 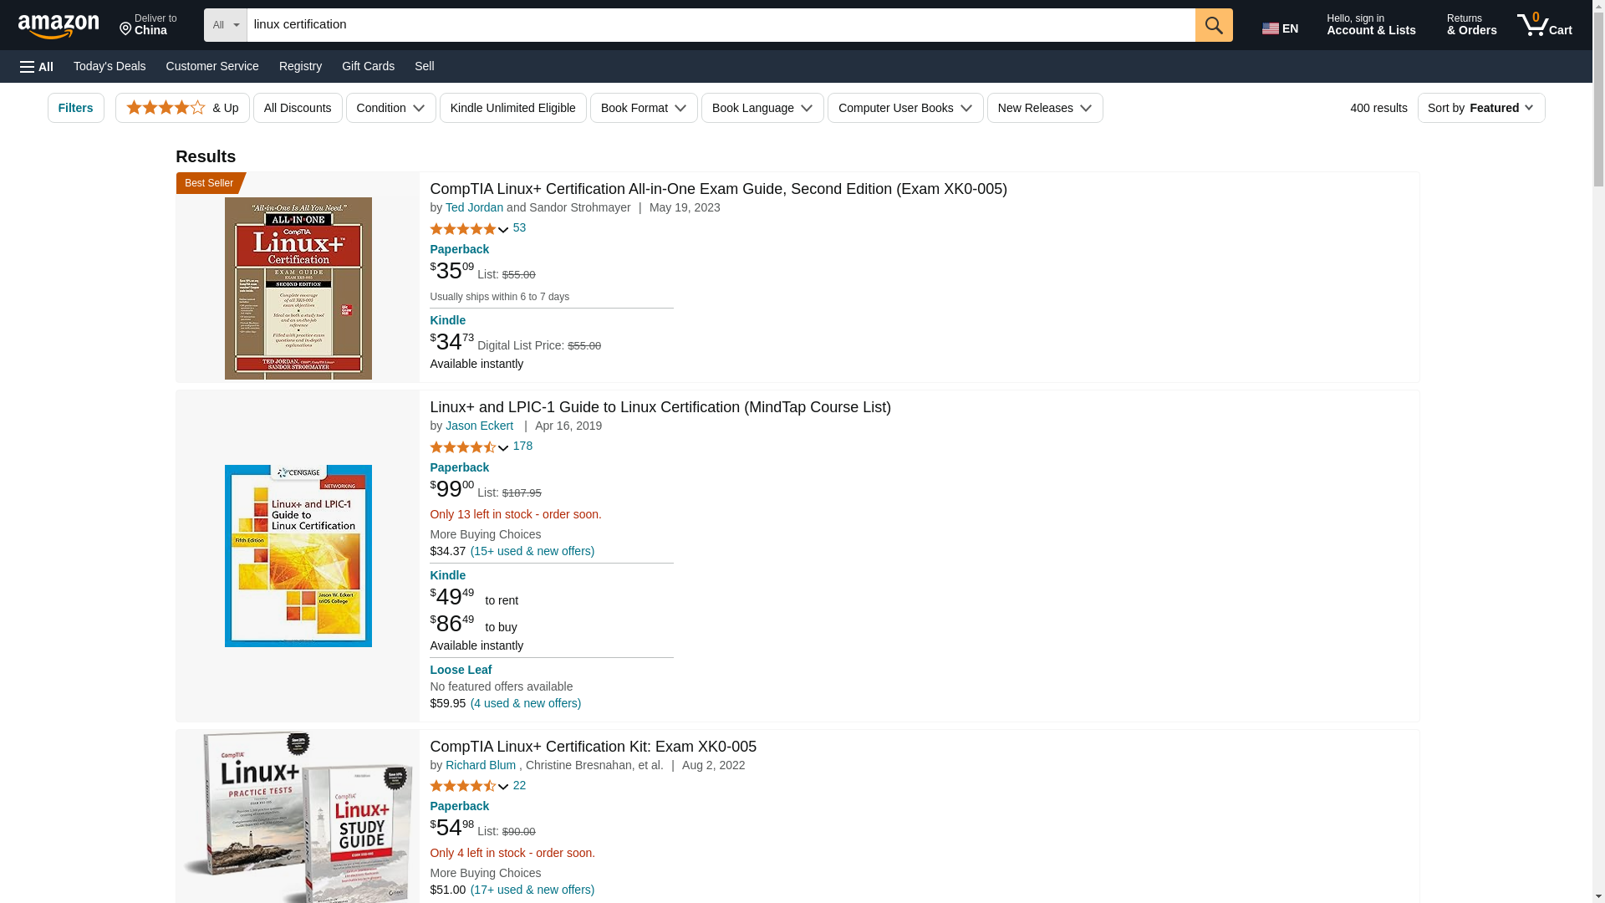 I want to click on linux certification, so click(x=721, y=24).